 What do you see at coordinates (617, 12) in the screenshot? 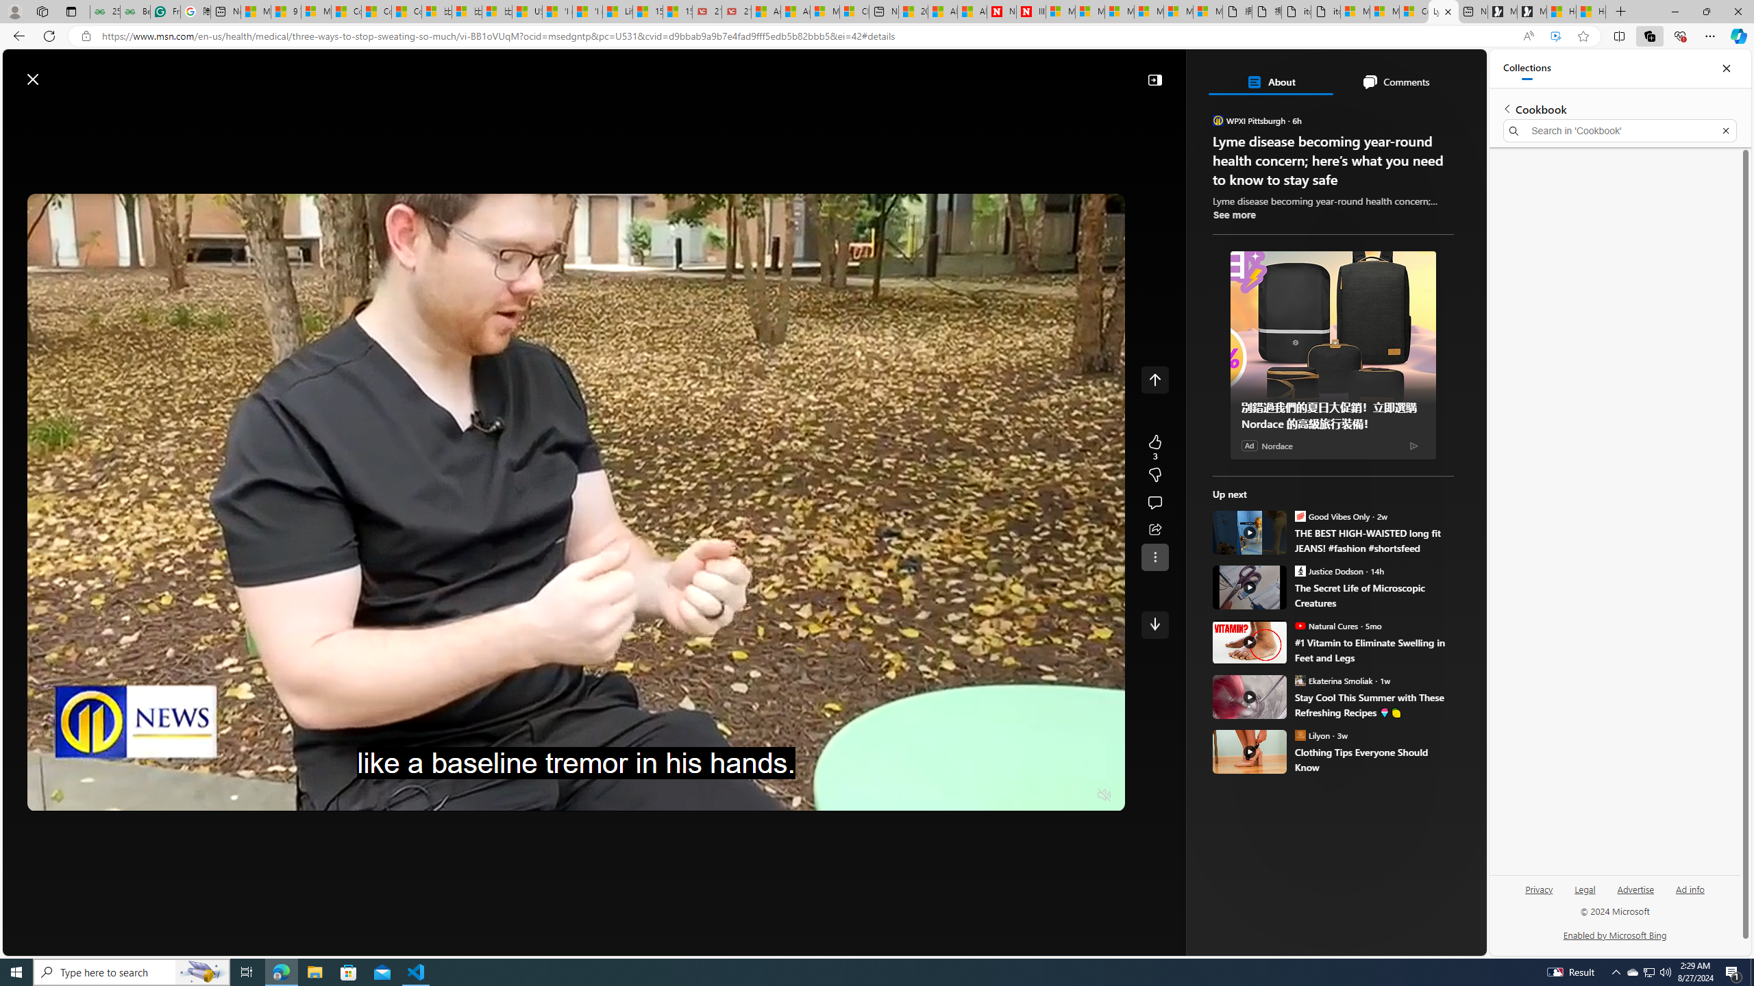
I see `Lifestyle - MSN` at bounding box center [617, 12].